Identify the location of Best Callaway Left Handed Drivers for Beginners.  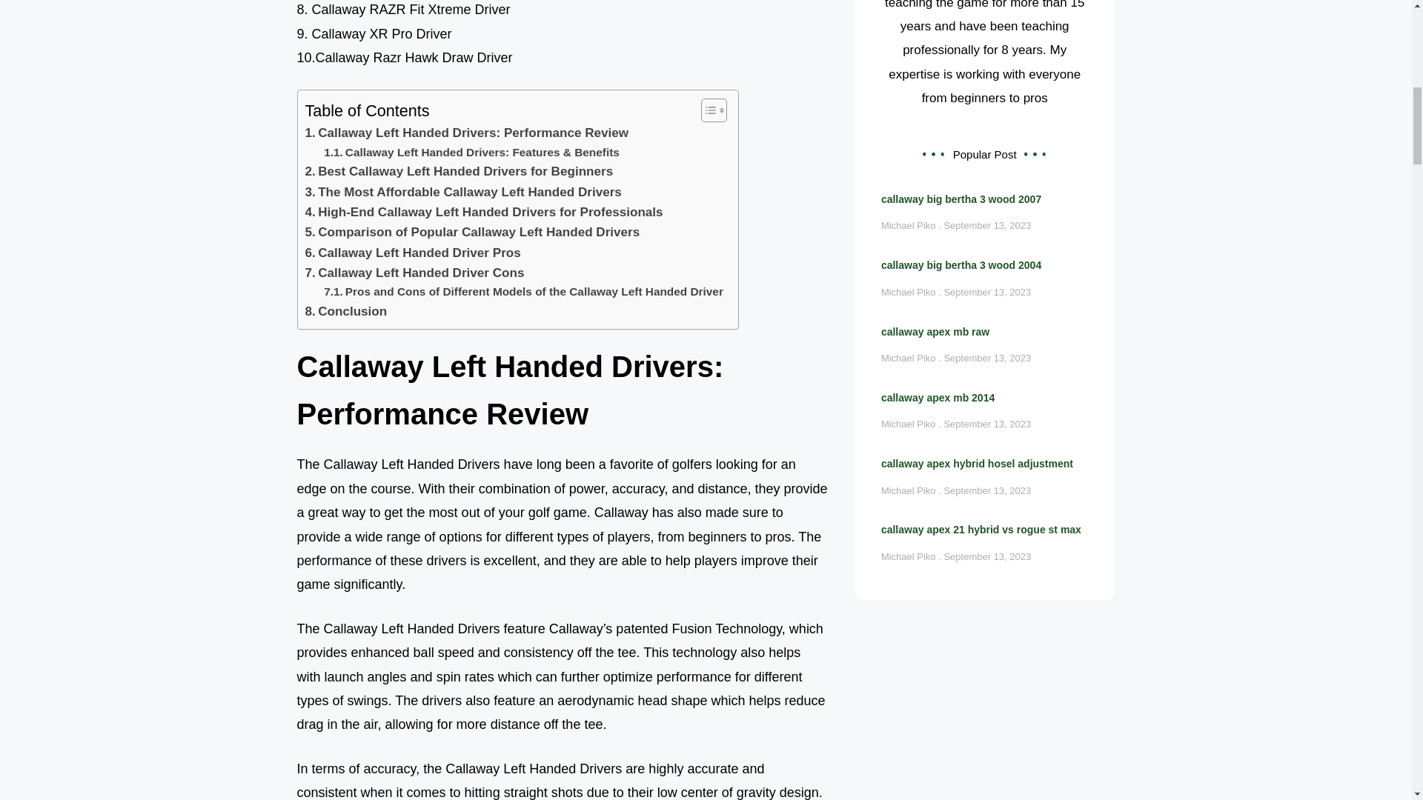
(460, 172).